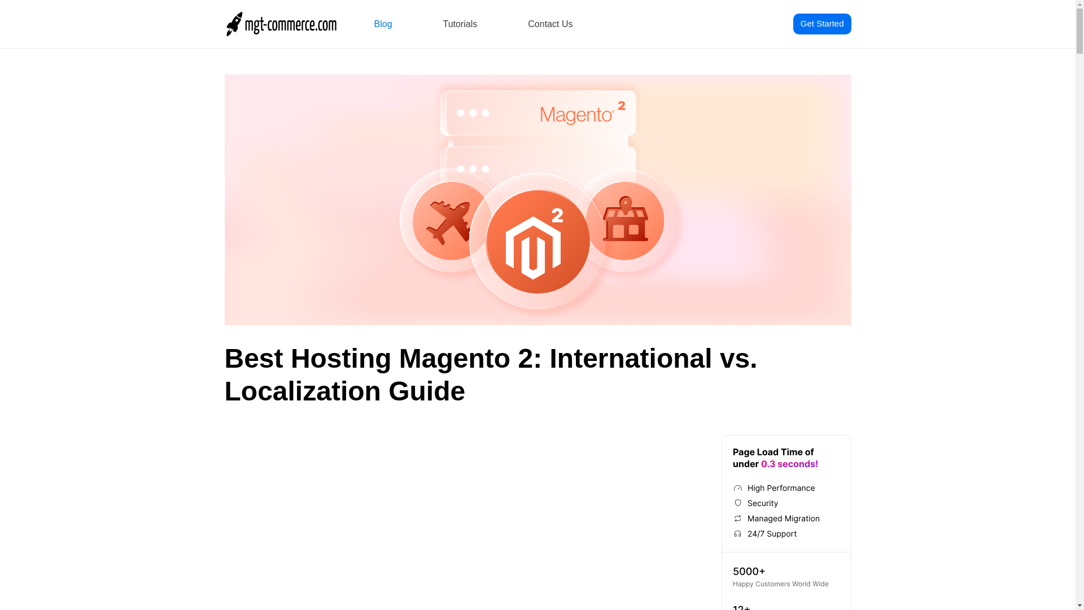  What do you see at coordinates (786, 581) in the screenshot?
I see `Magento Hosting` at bounding box center [786, 581].